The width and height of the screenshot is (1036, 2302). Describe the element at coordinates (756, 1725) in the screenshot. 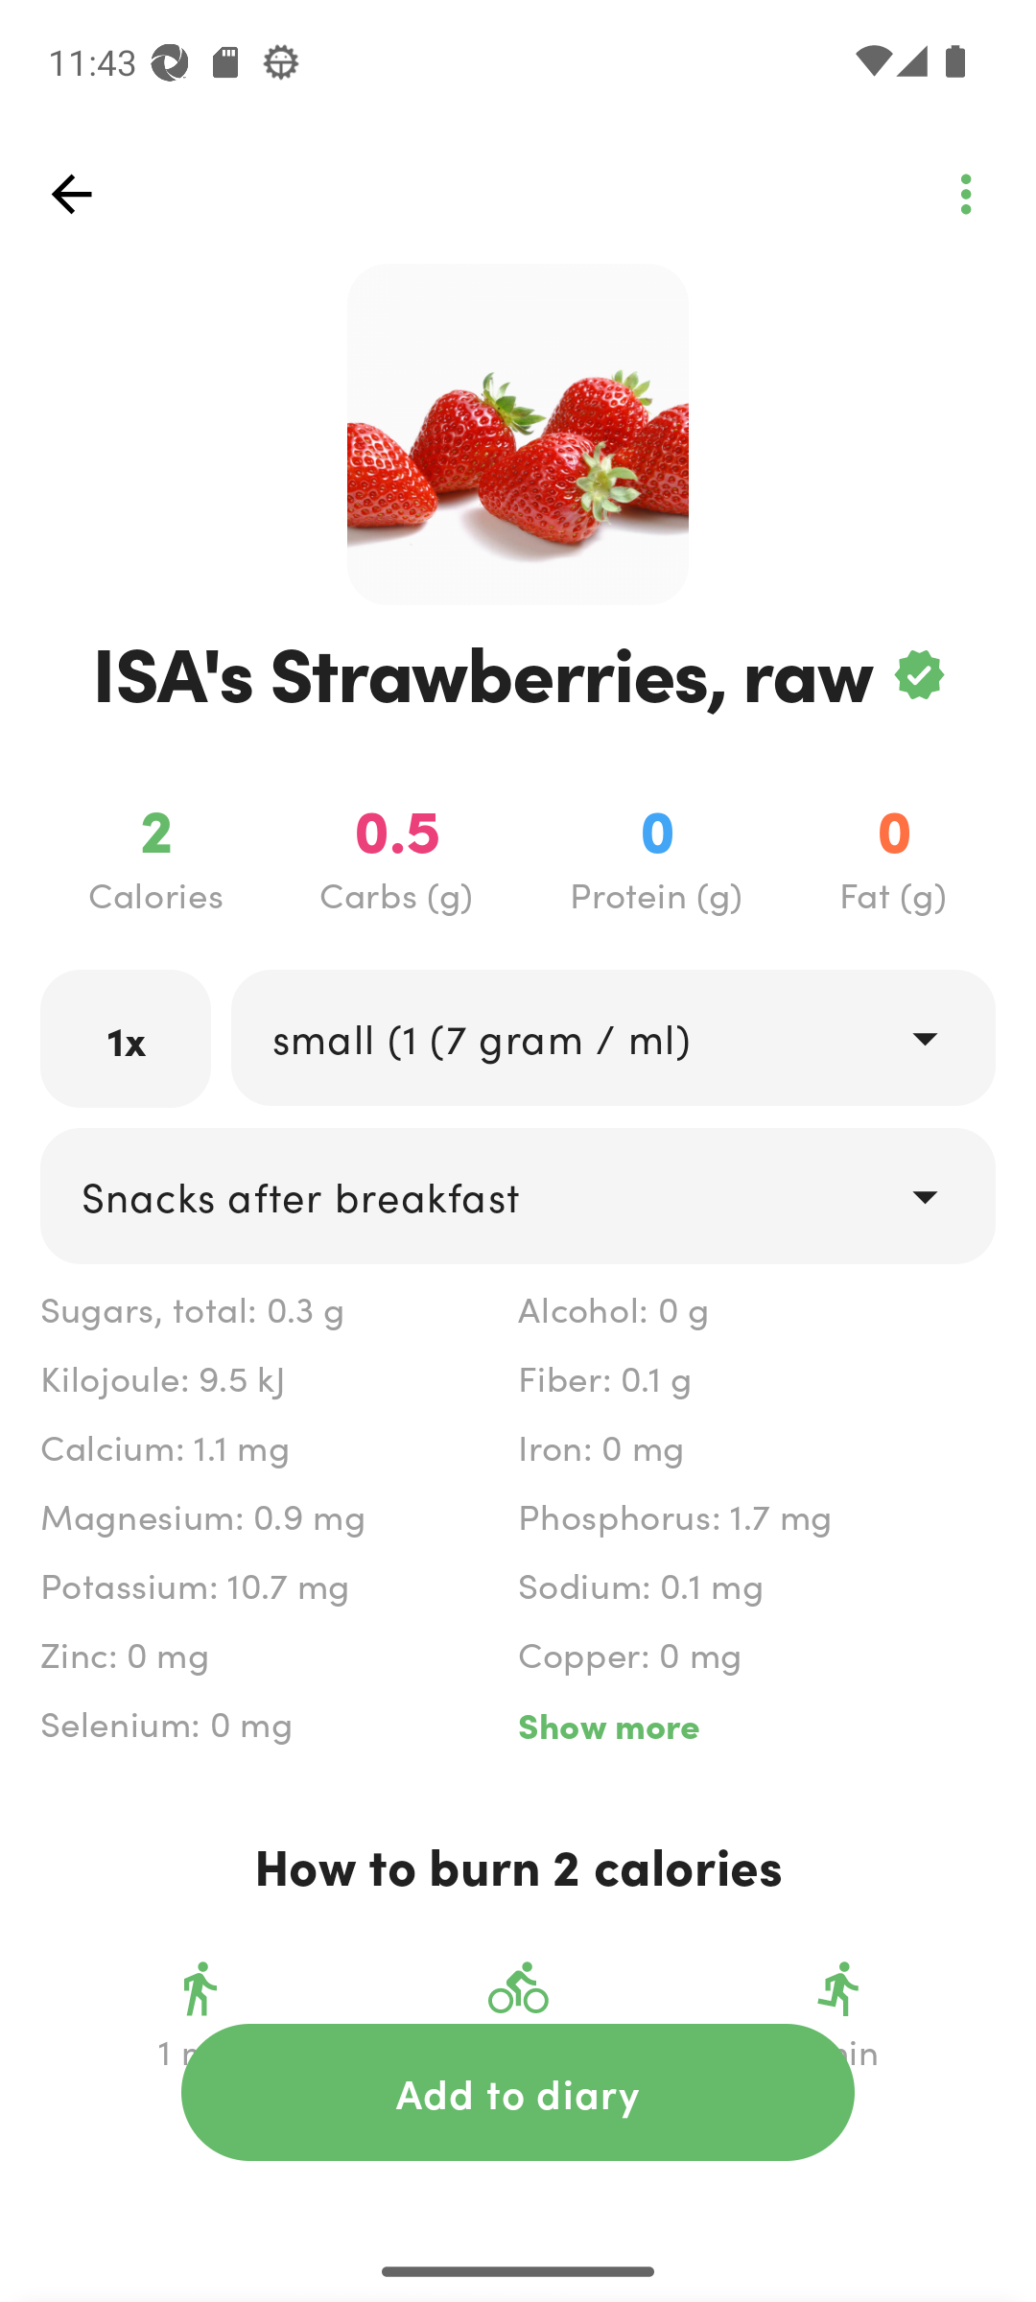

I see `Show more` at that location.